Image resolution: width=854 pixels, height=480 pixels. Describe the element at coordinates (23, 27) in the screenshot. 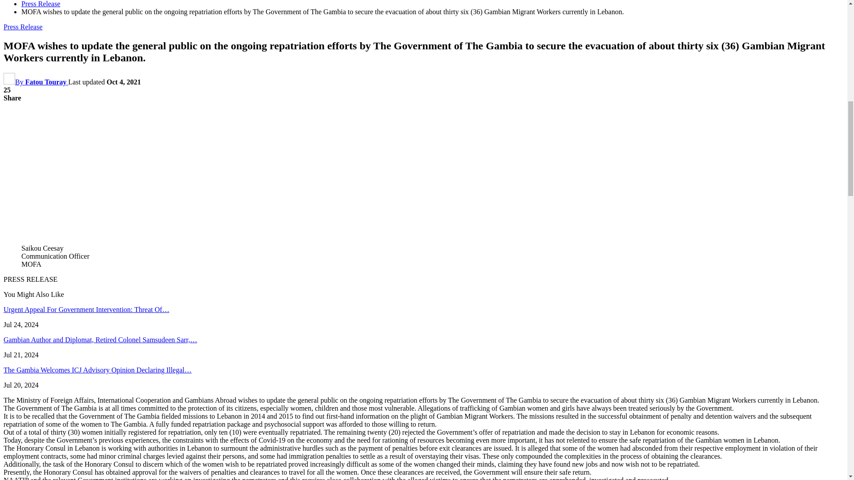

I see `Press Release` at that location.